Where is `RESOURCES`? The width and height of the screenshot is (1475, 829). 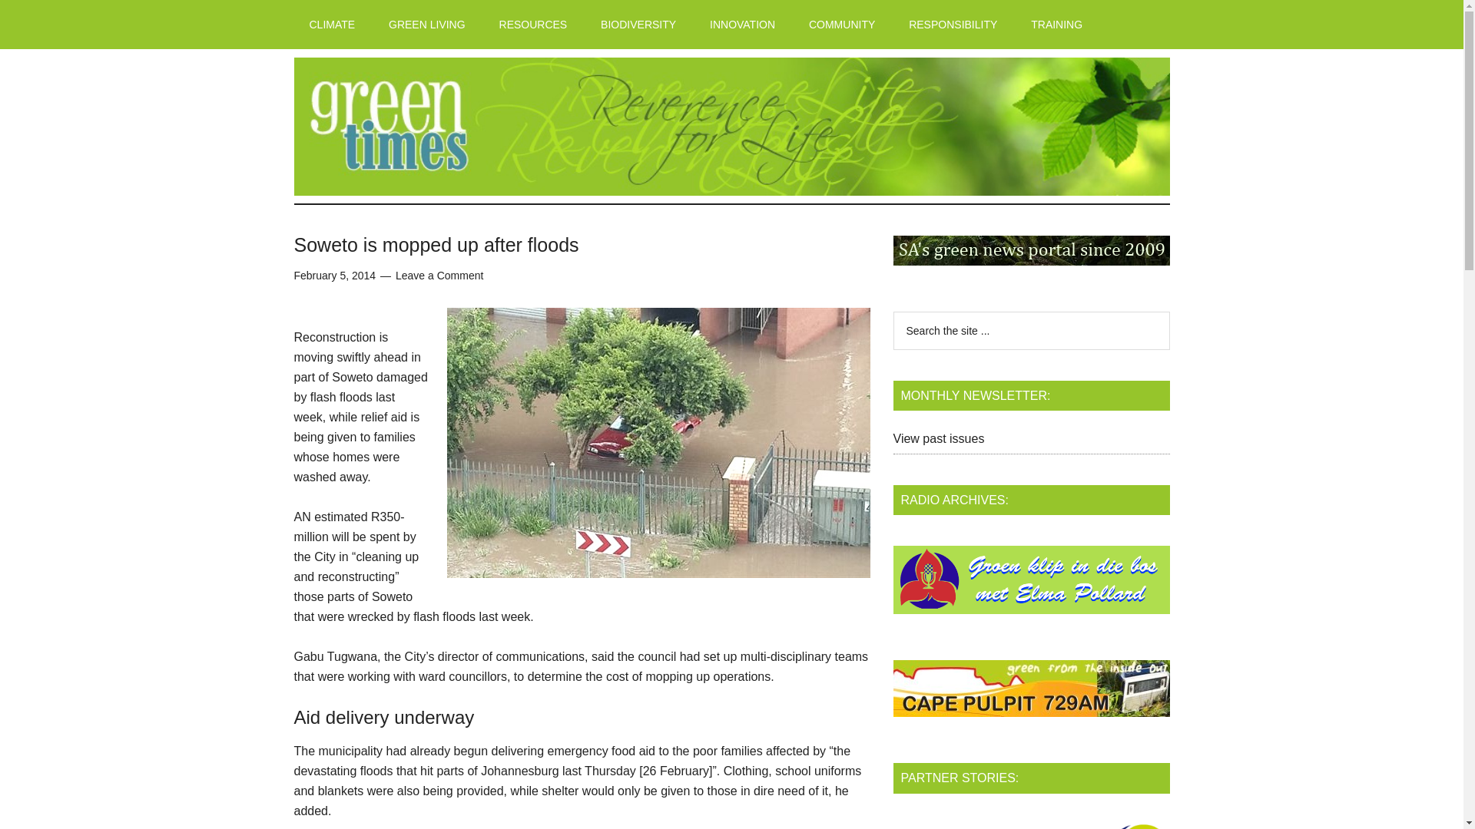 RESOURCES is located at coordinates (533, 25).